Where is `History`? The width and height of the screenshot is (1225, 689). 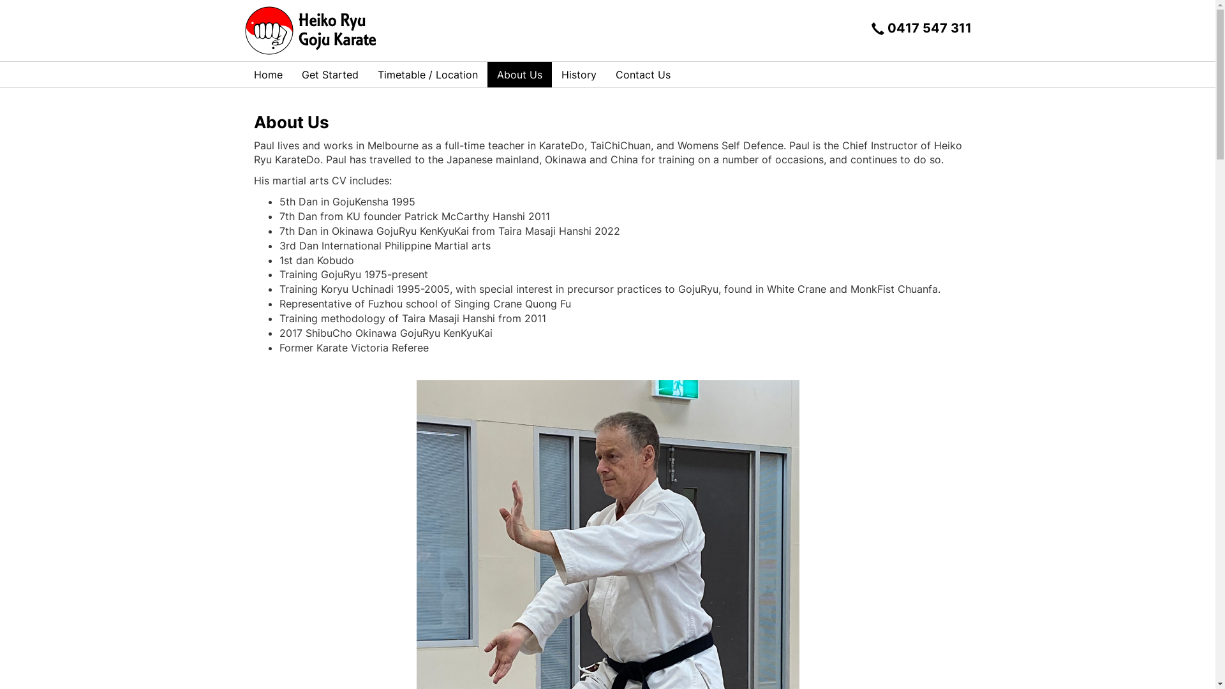
History is located at coordinates (578, 75).